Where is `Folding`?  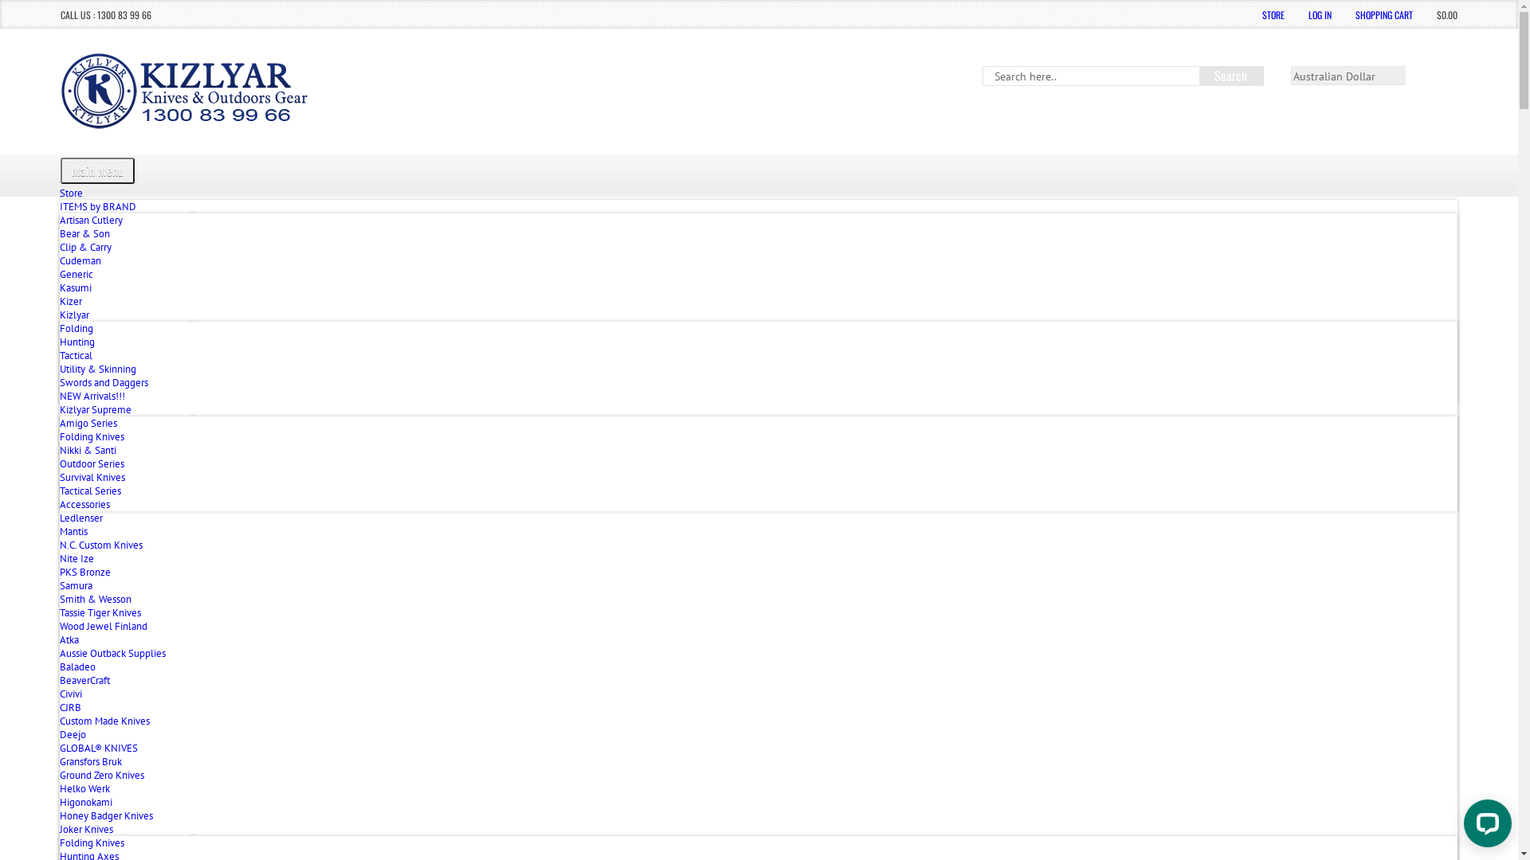 Folding is located at coordinates (759, 328).